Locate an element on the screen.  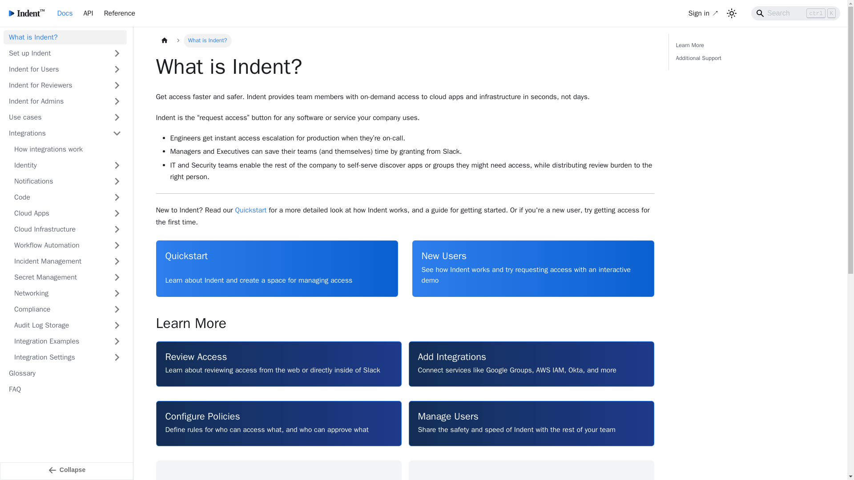
Indent is located at coordinates (25, 13).